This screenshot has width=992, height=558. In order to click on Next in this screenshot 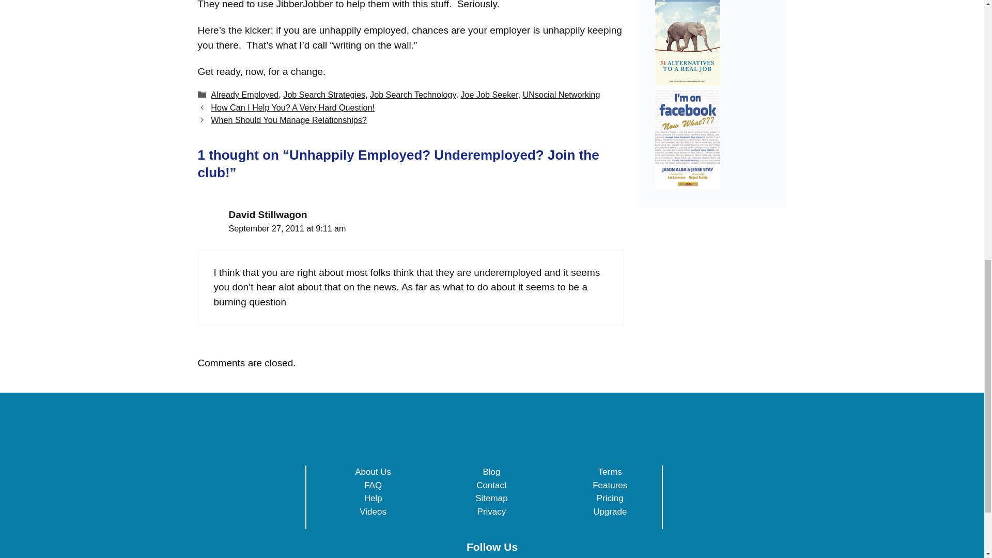, I will do `click(288, 119)`.